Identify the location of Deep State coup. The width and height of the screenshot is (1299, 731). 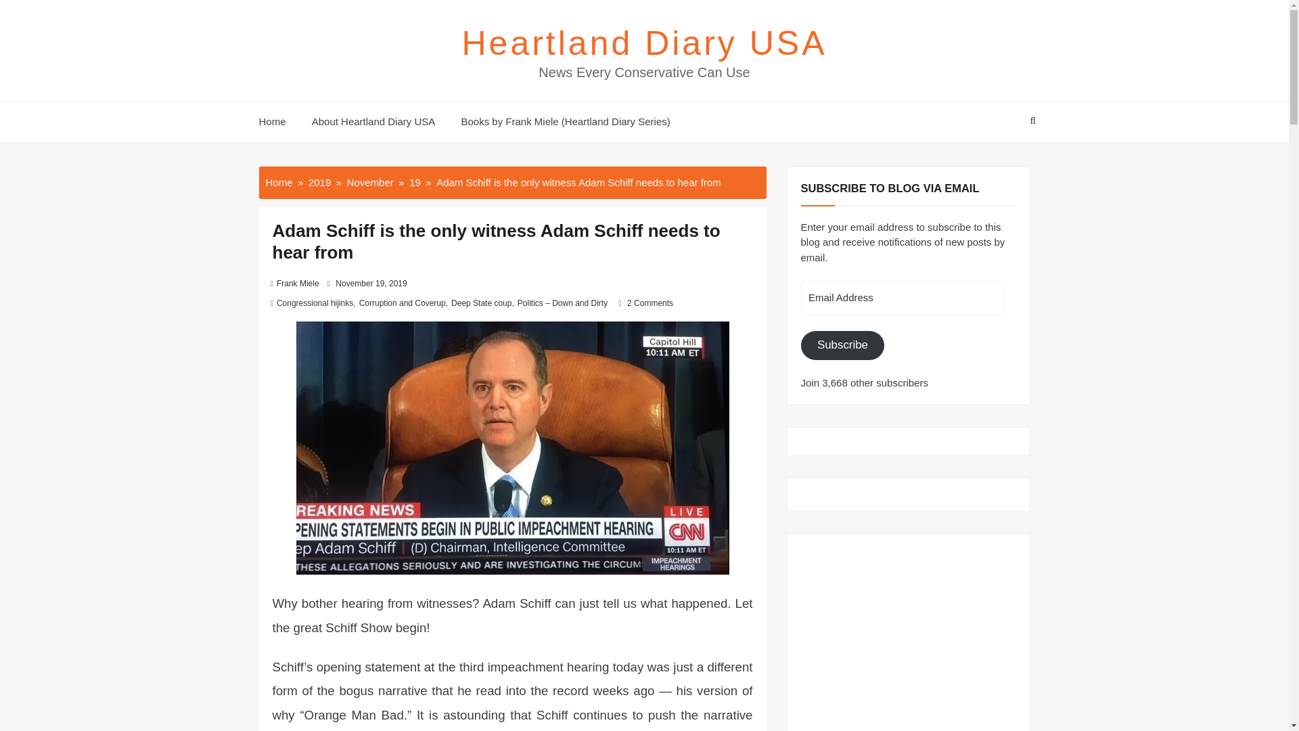
(481, 303).